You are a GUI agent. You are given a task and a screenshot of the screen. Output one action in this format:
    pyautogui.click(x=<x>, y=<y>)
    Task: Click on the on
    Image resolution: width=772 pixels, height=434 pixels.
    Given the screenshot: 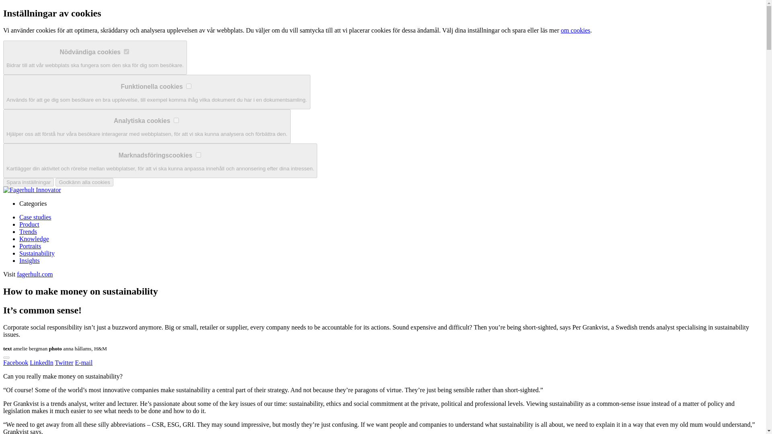 What is the action you would take?
    pyautogui.click(x=189, y=86)
    